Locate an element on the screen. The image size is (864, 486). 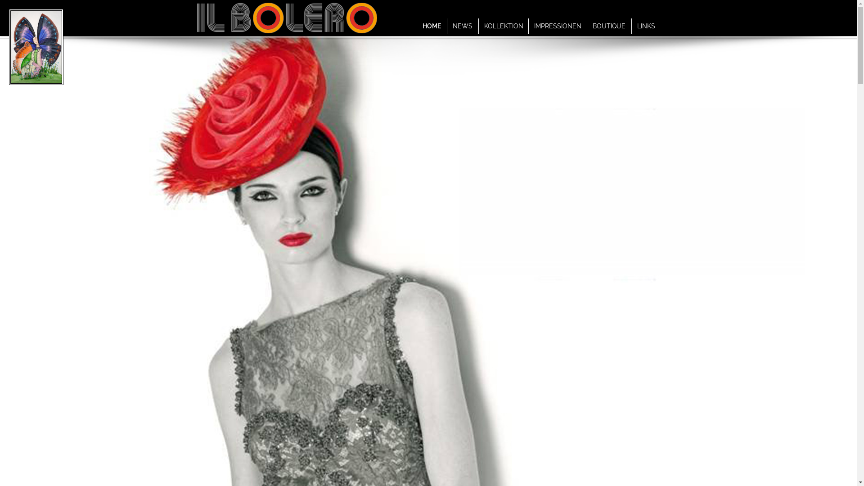
KOLLEKTION is located at coordinates (504, 26).